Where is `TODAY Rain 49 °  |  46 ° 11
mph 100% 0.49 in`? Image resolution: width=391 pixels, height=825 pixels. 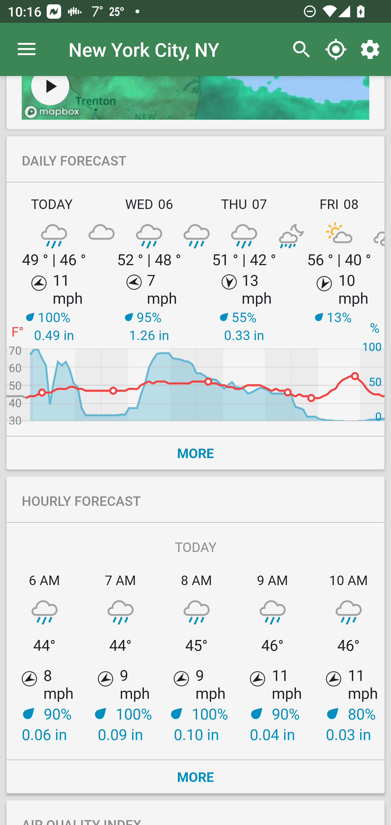 TODAY Rain 49 °  |  46 ° 11
mph 100% 0.49 in is located at coordinates (54, 308).